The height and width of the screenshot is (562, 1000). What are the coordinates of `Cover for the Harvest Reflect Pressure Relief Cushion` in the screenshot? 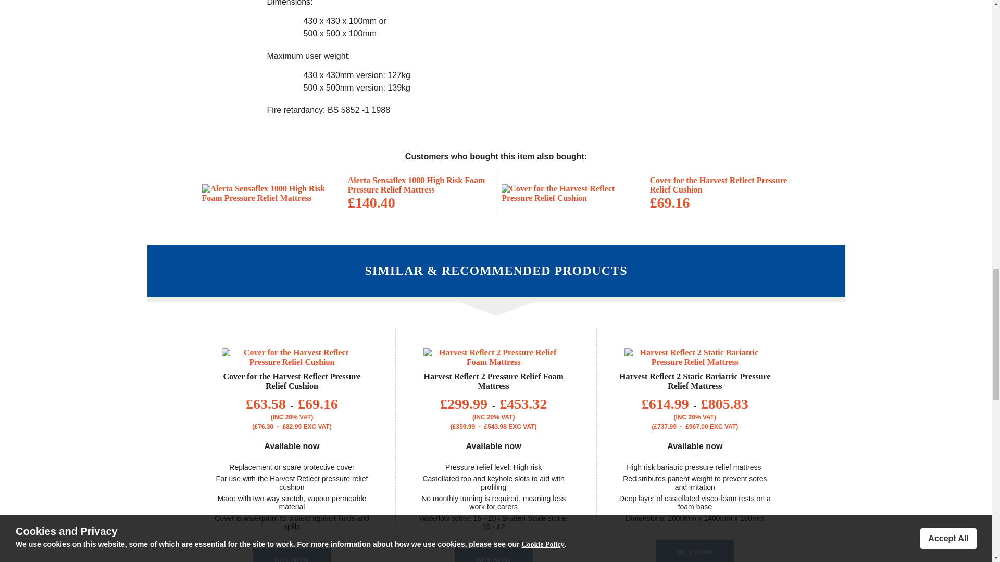 It's located at (292, 381).